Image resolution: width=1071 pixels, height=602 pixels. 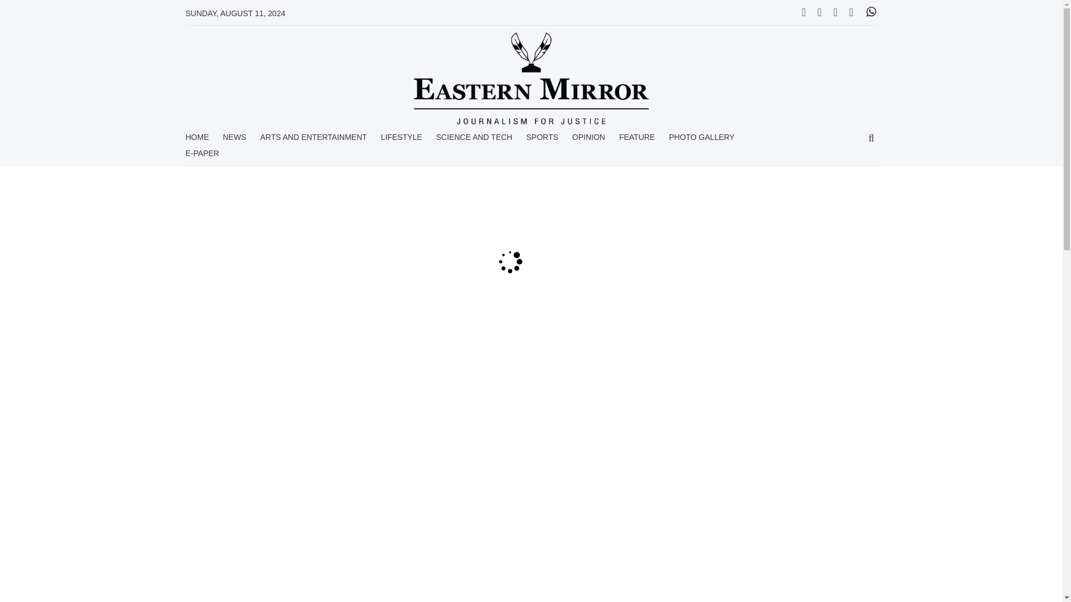 I want to click on Eastern Mirror, so click(x=531, y=78).